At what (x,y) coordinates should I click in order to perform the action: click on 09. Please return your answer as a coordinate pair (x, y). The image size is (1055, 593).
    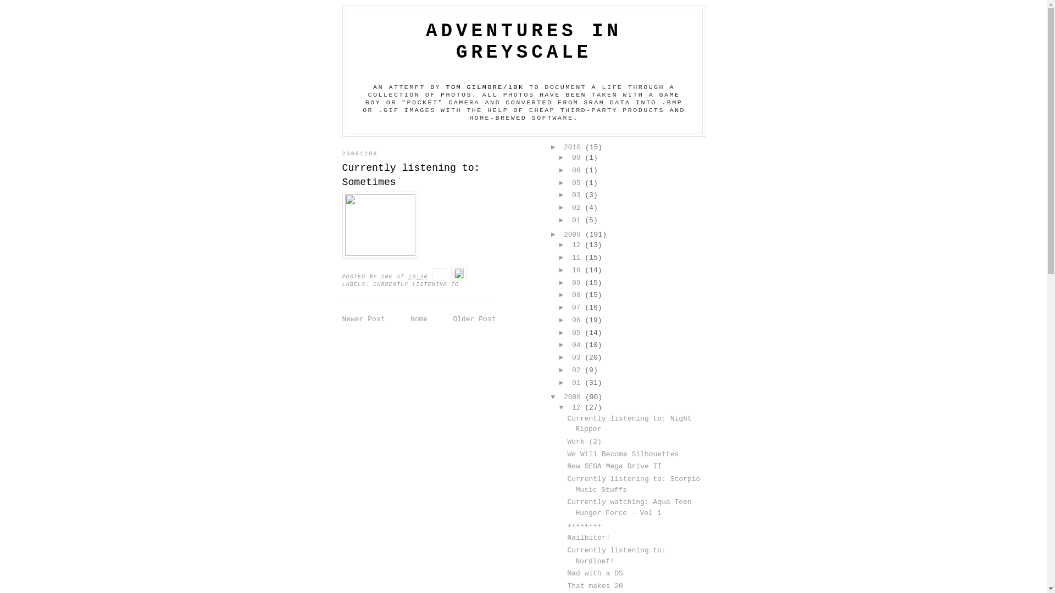
    Looking at the image, I should click on (578, 283).